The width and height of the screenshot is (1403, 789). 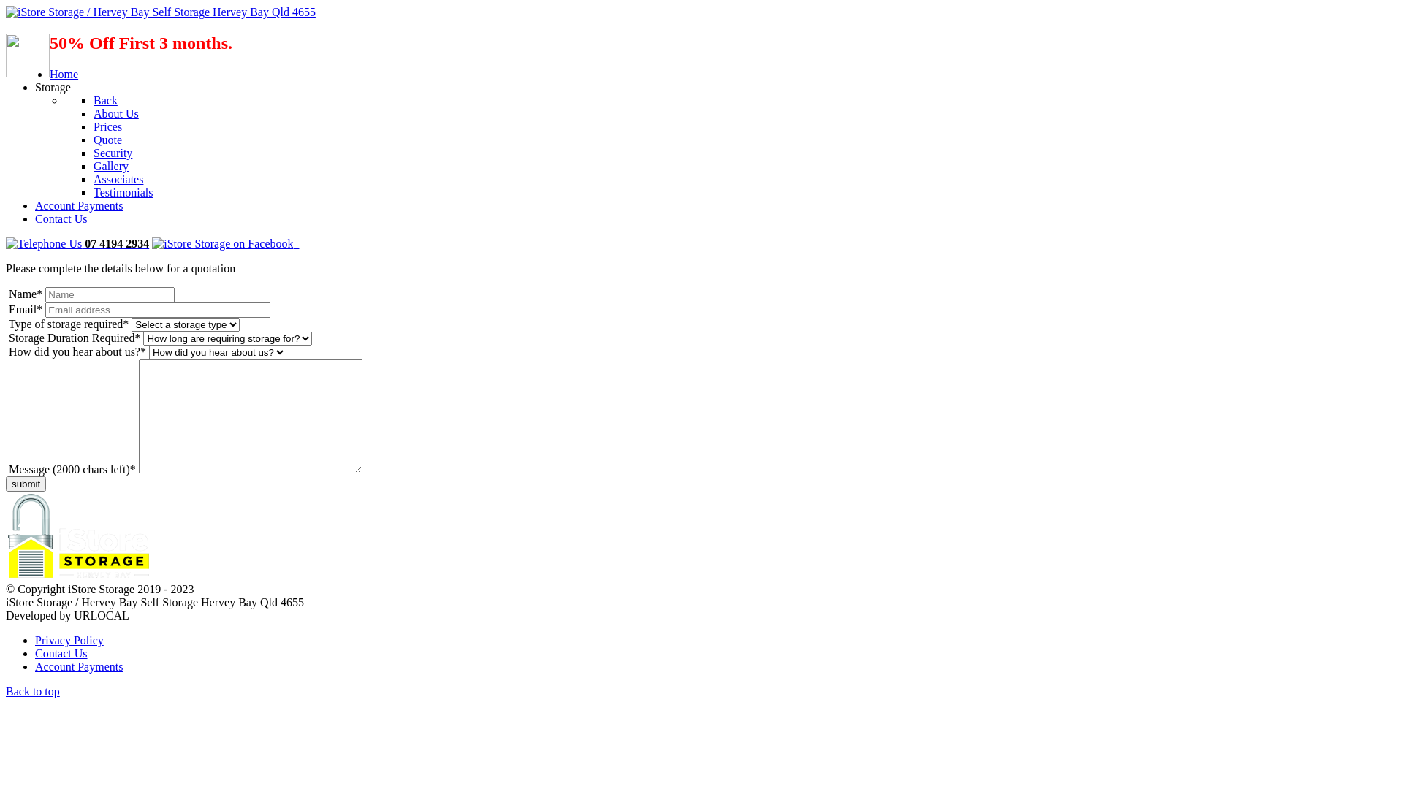 What do you see at coordinates (61, 653) in the screenshot?
I see `Contact Us` at bounding box center [61, 653].